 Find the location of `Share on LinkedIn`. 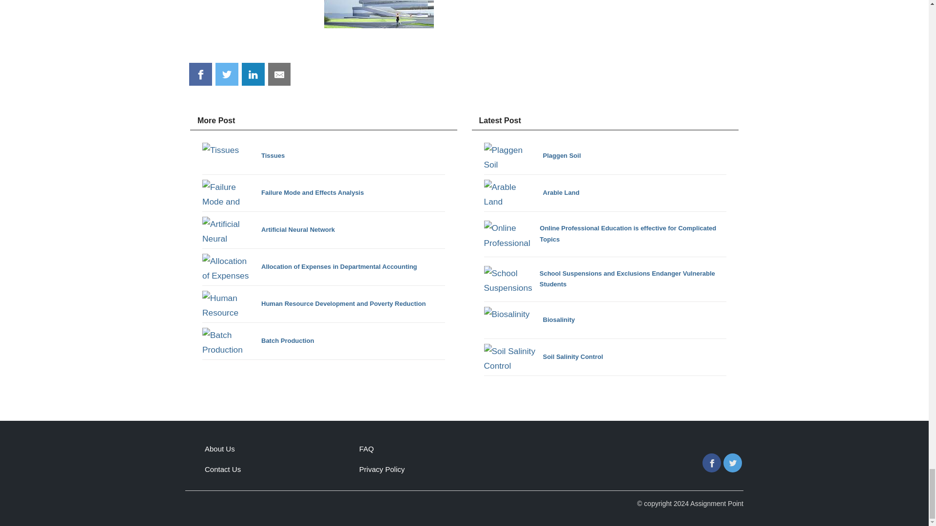

Share on LinkedIn is located at coordinates (253, 74).